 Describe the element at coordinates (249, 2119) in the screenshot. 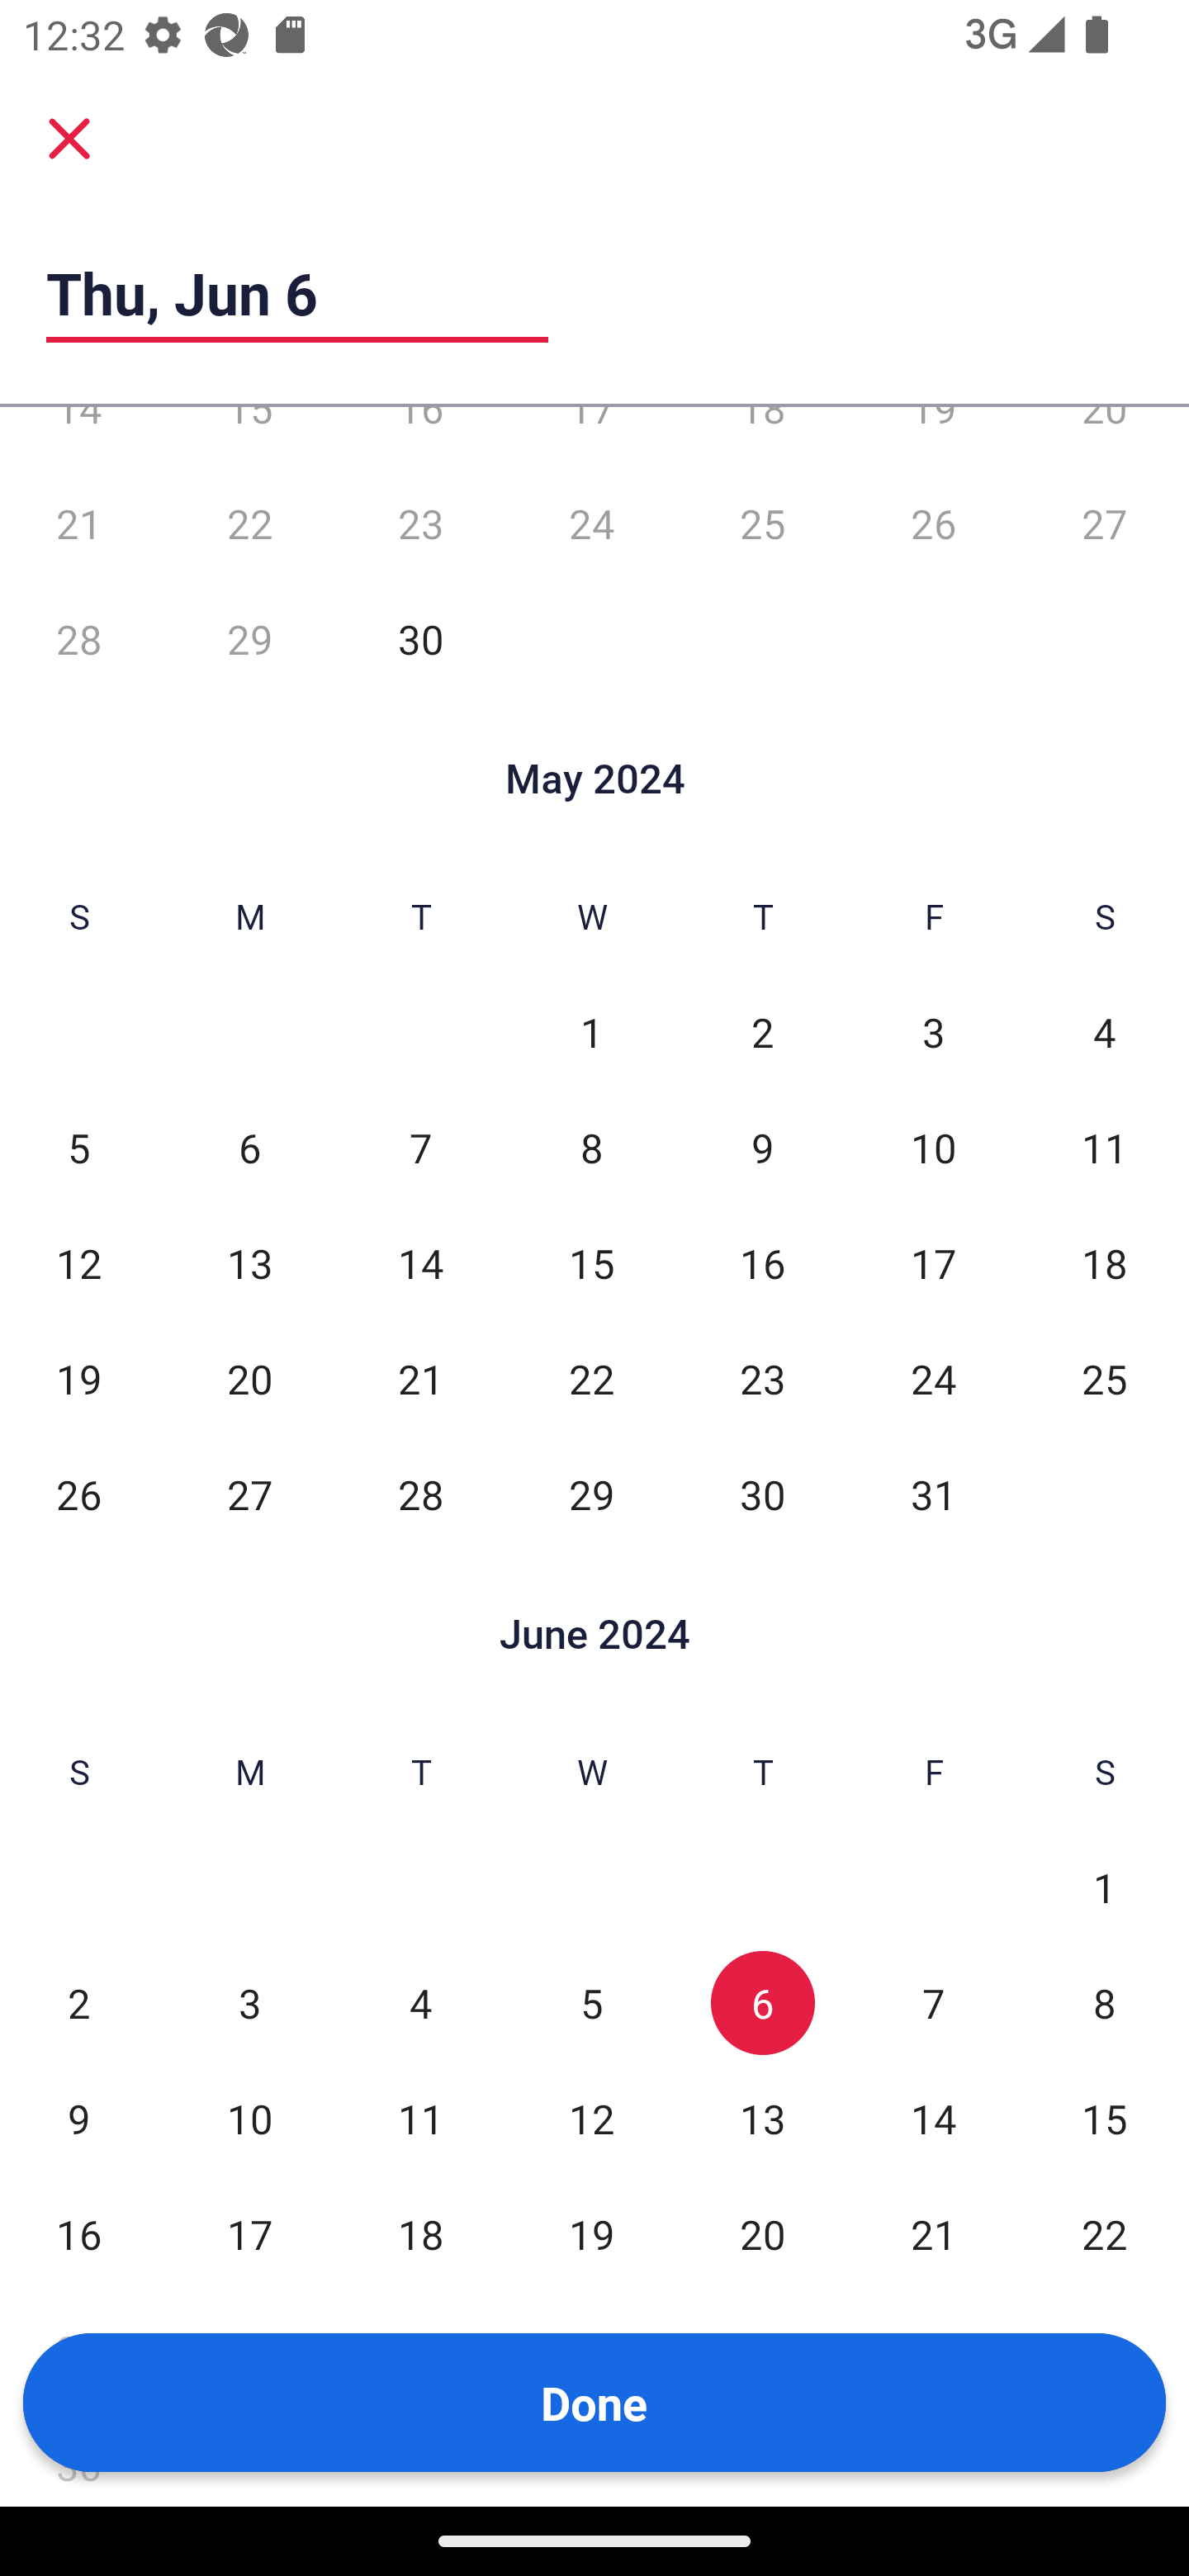

I see `10 Mon, Jun 10, Not Selected` at that location.